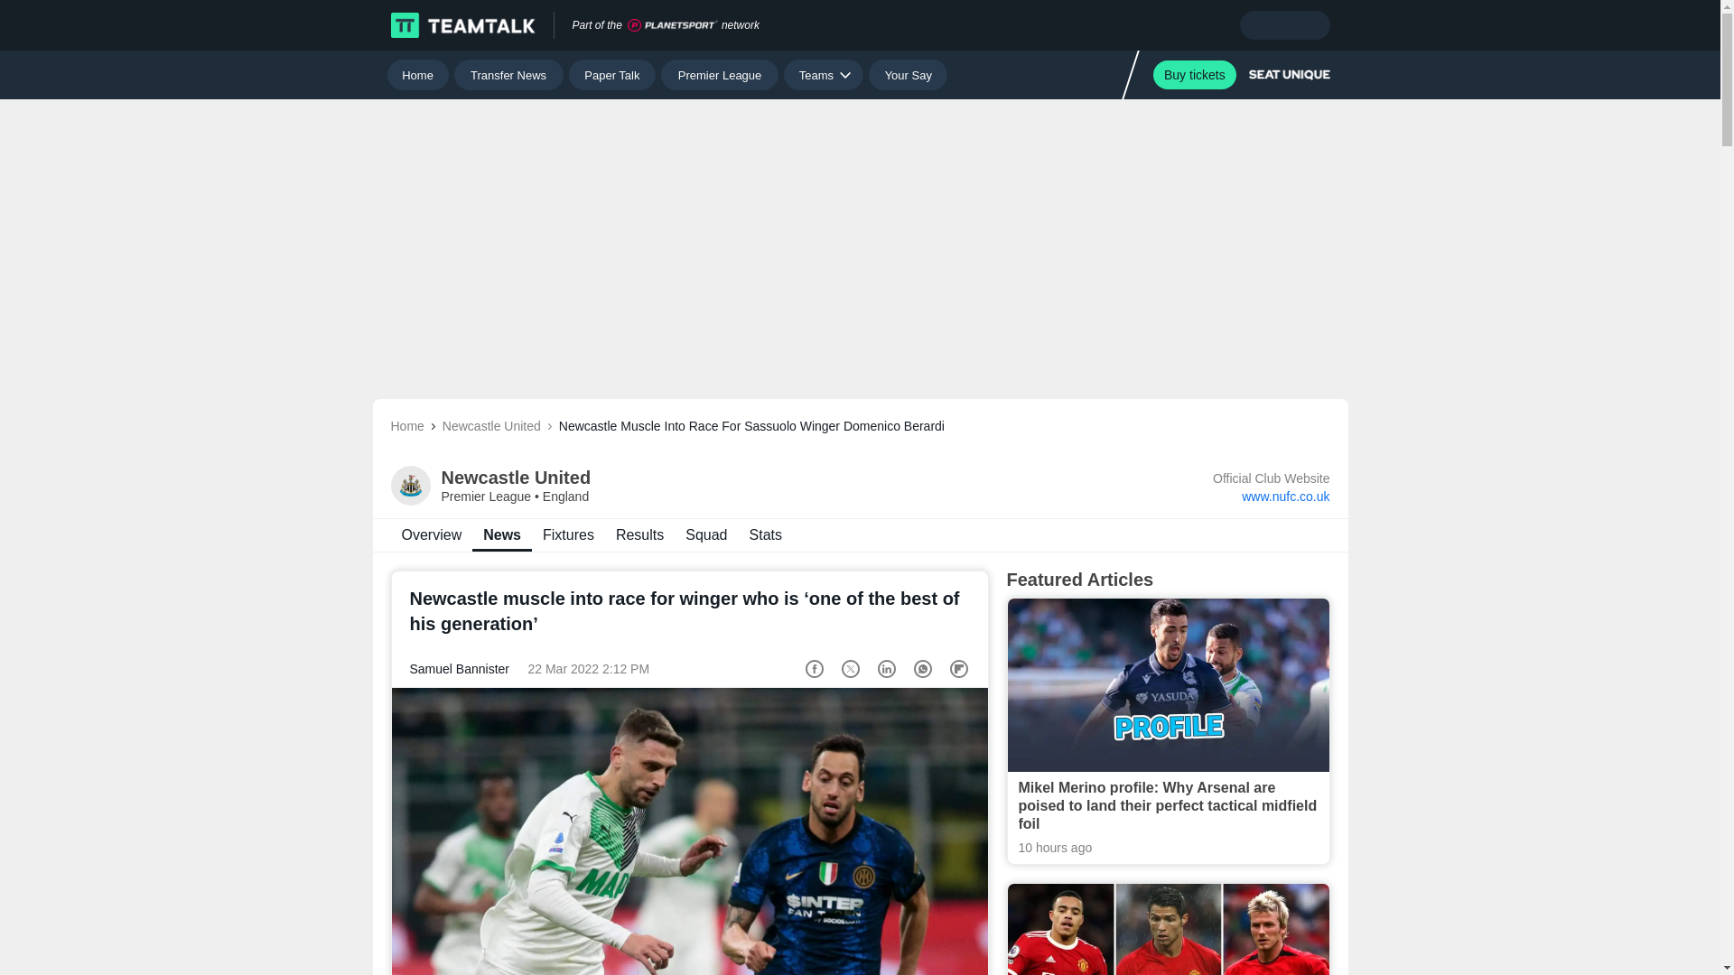 This screenshot has width=1734, height=975. I want to click on Newcastle United Squad, so click(706, 534).